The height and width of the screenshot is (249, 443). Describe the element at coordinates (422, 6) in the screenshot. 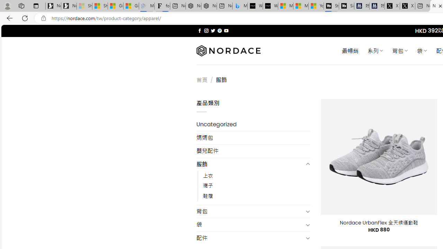

I see `New tab` at that location.